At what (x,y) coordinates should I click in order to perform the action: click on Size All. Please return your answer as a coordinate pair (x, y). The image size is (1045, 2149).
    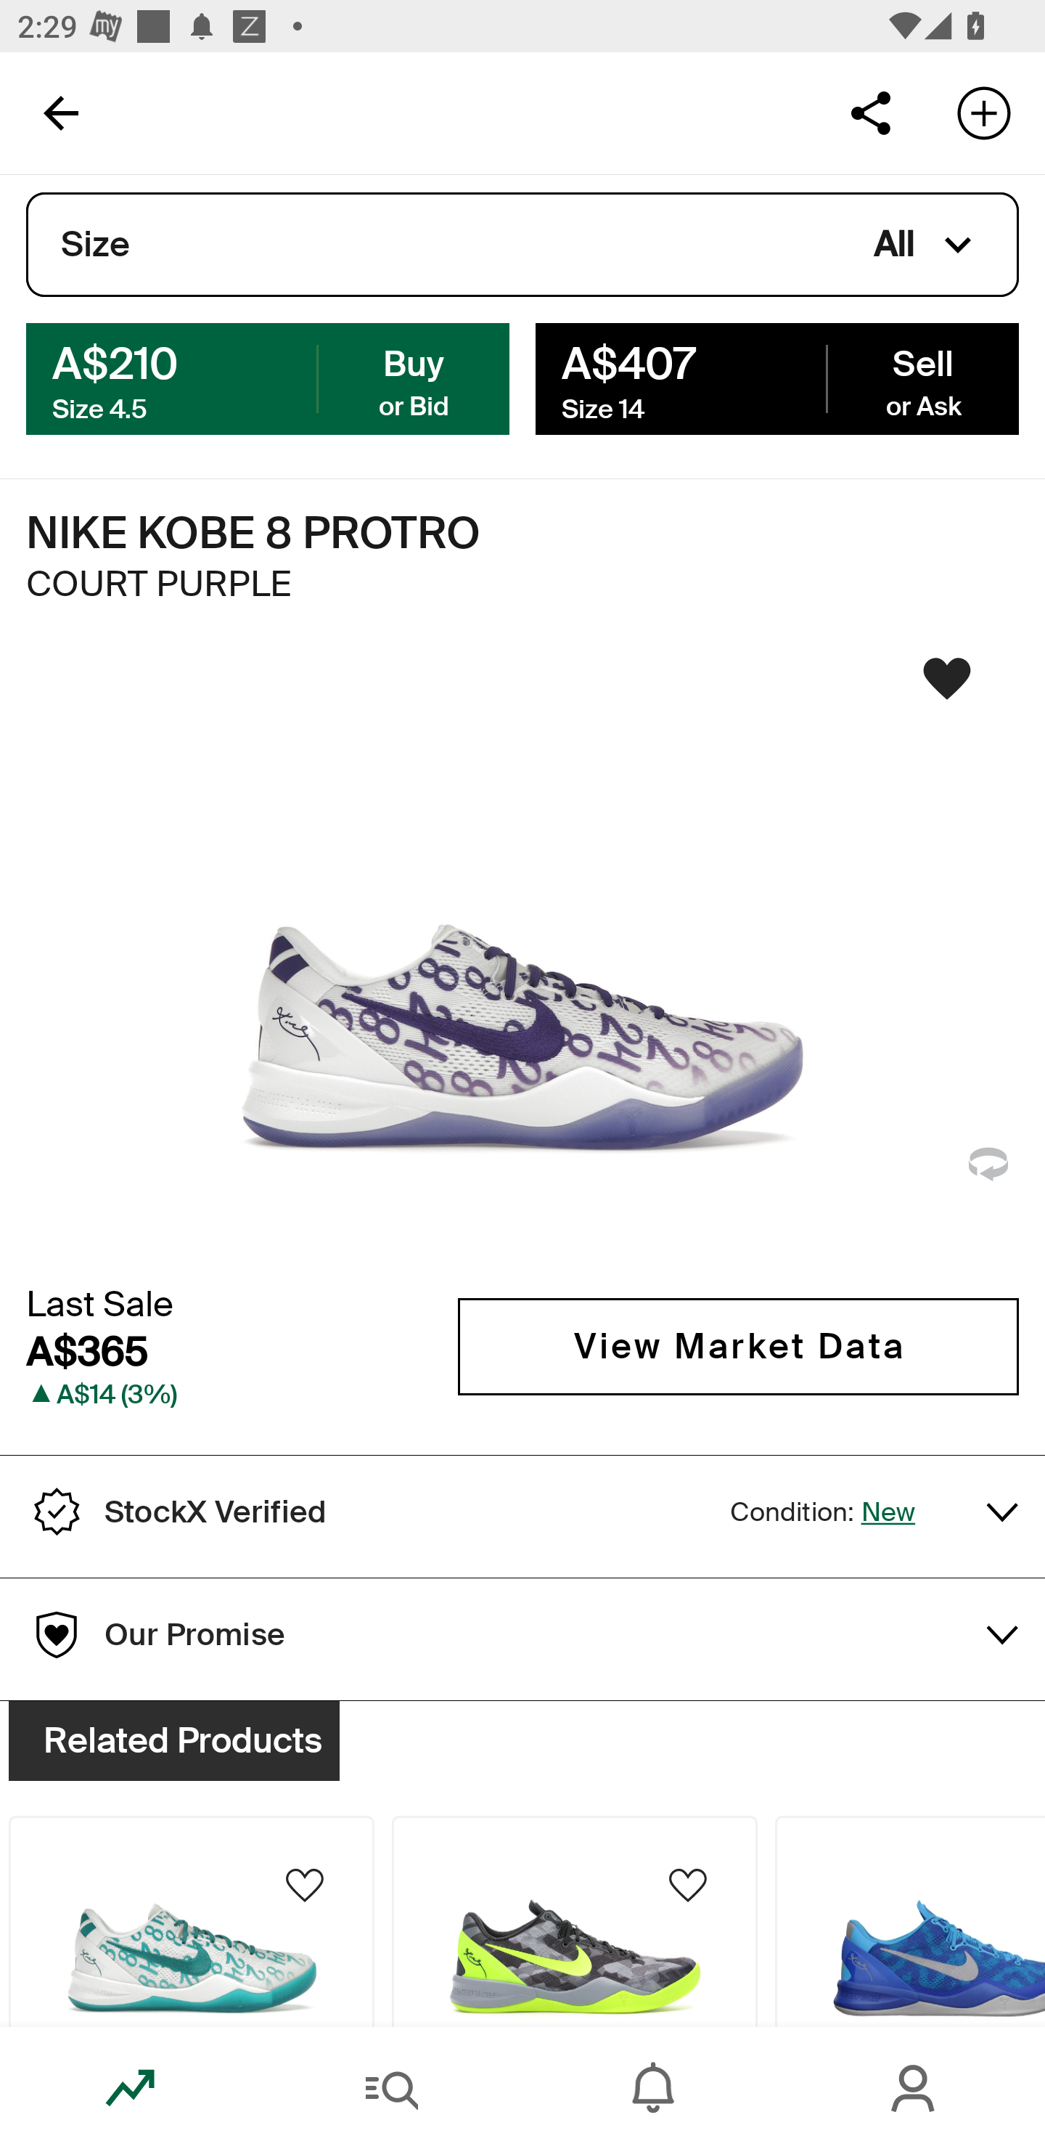
    Looking at the image, I should click on (522, 245).